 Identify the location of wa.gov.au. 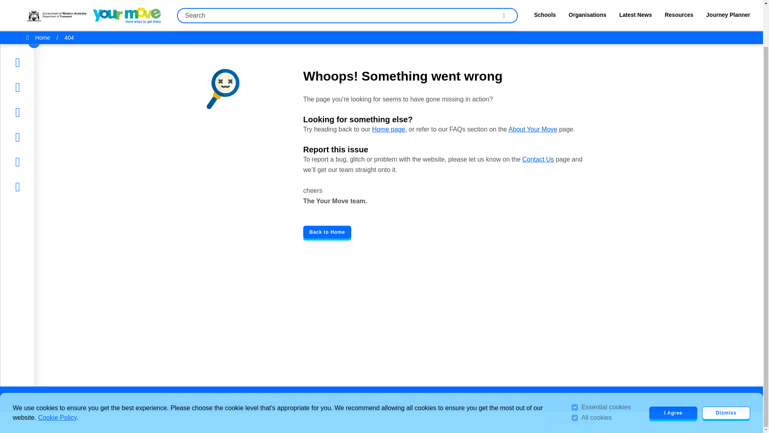
(181, 399).